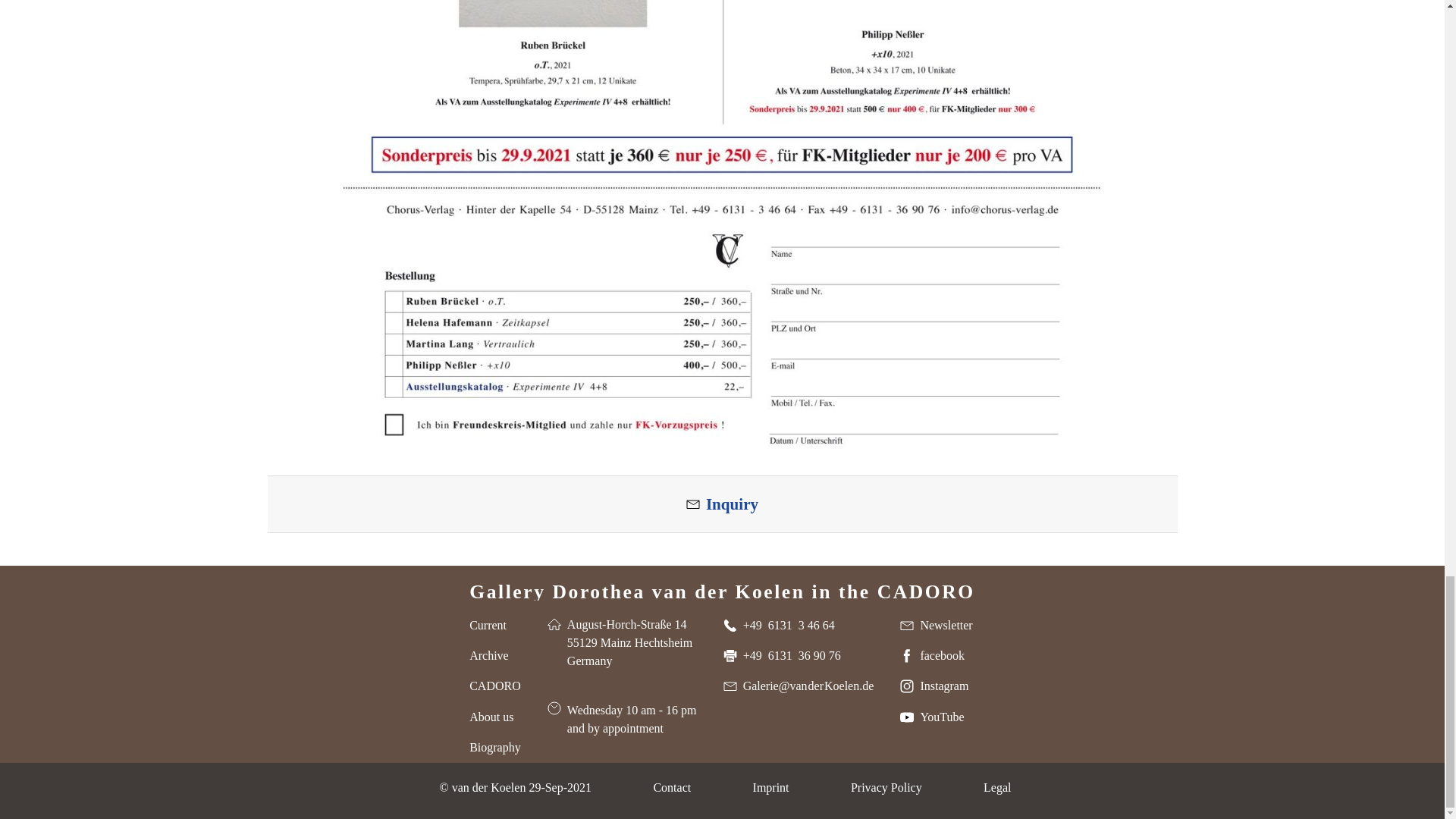 This screenshot has width=1456, height=819. I want to click on Opening time, so click(622, 719).